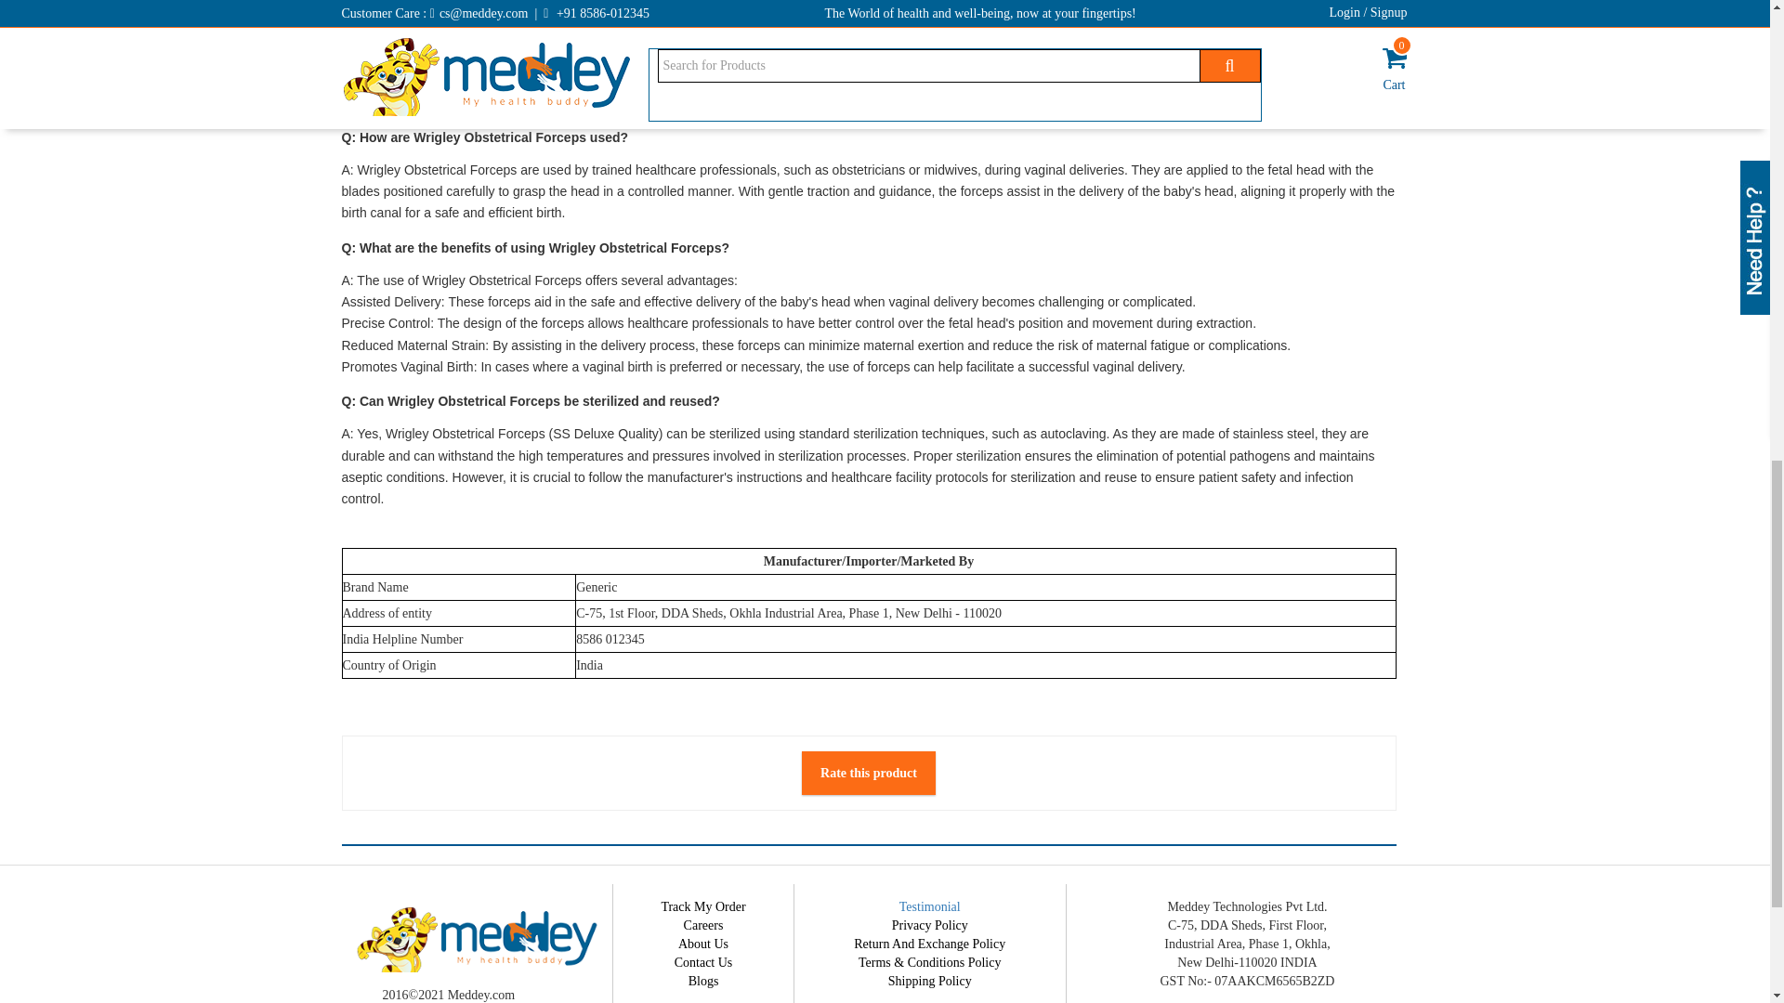 This screenshot has width=1784, height=1003. I want to click on Rate this product, so click(868, 773).